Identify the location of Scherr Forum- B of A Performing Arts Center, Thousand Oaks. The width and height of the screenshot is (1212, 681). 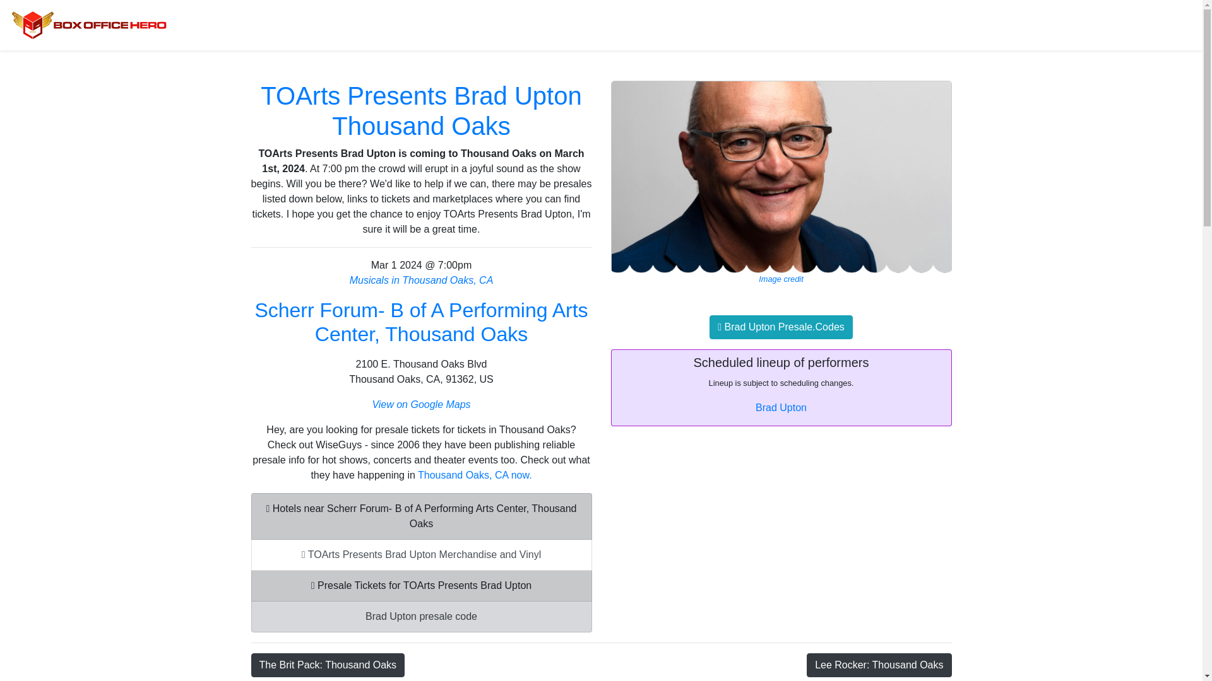
(421, 322).